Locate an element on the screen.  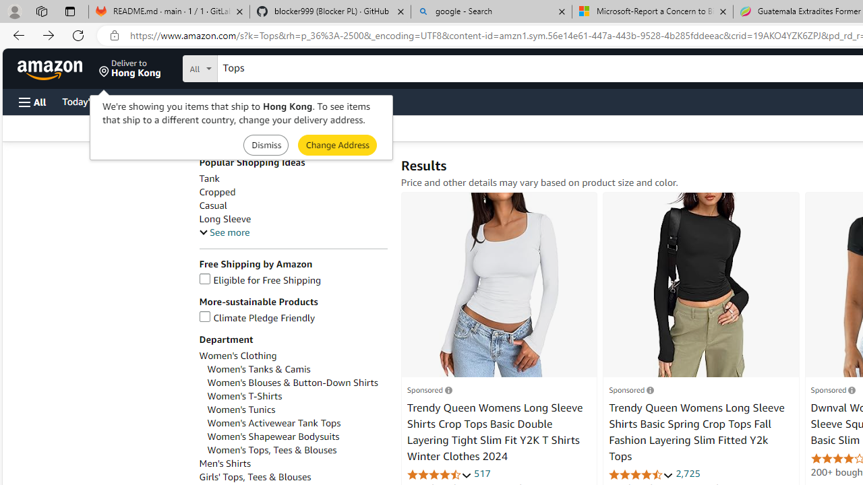
Women's Tunics is located at coordinates (297, 410).